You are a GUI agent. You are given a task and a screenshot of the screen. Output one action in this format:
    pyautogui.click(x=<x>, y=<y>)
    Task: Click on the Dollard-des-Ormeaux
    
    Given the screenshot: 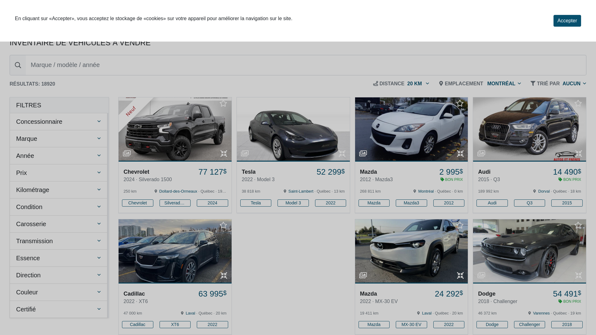 What is the action you would take?
    pyautogui.click(x=178, y=191)
    